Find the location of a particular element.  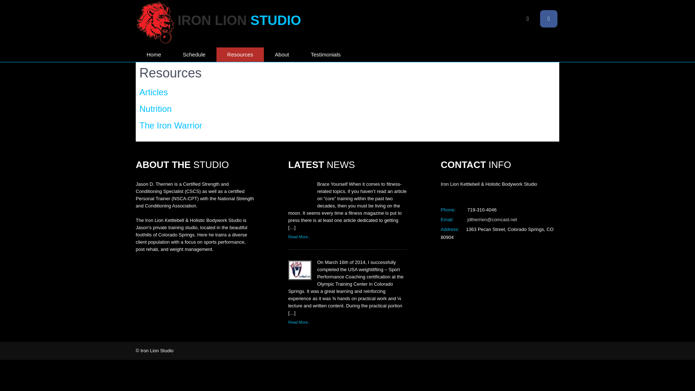

Read More.. is located at coordinates (299, 237).